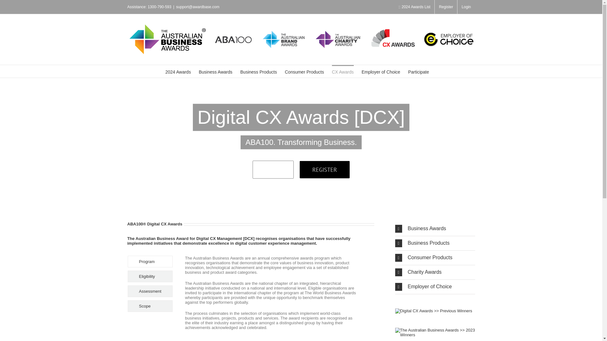 The image size is (607, 341). I want to click on Business Awards, so click(435, 229).